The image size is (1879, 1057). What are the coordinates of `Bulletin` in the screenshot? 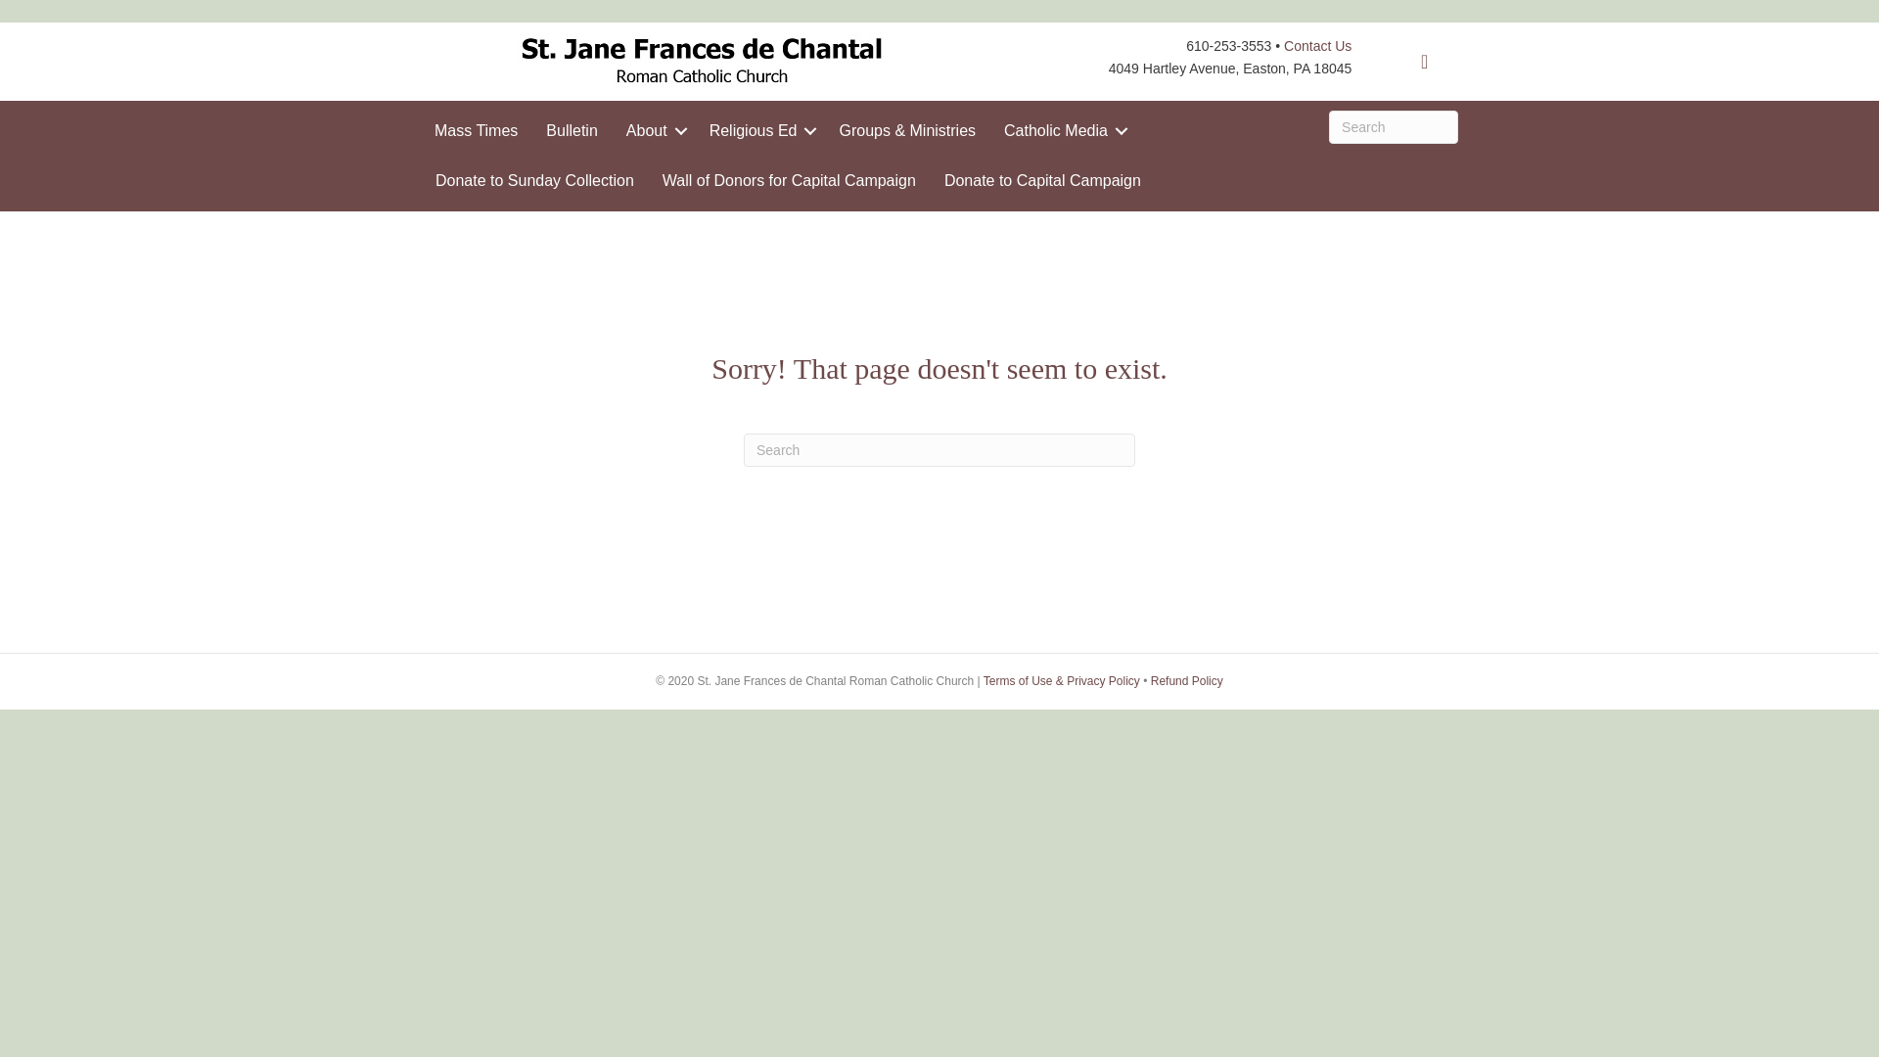 It's located at (572, 130).